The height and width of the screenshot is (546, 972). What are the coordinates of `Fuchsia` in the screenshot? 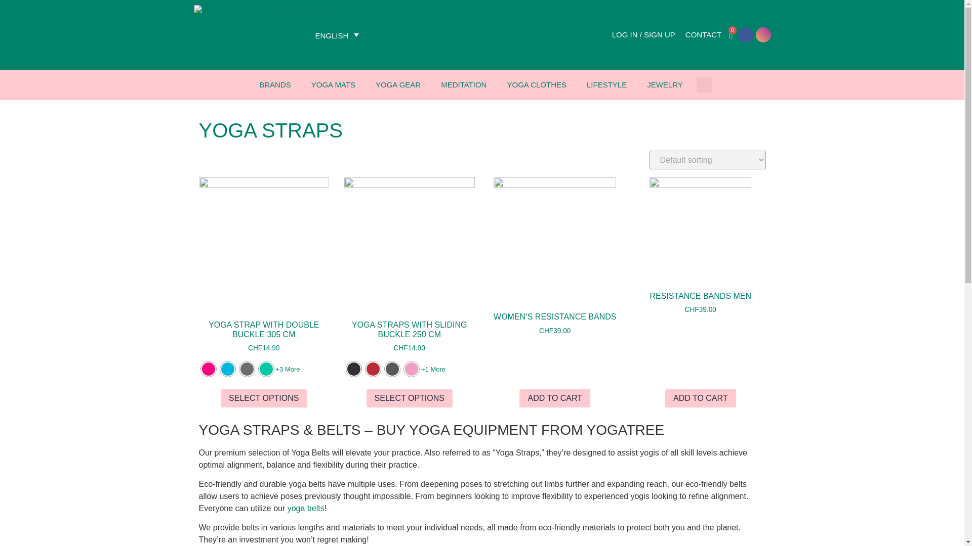 It's located at (208, 369).